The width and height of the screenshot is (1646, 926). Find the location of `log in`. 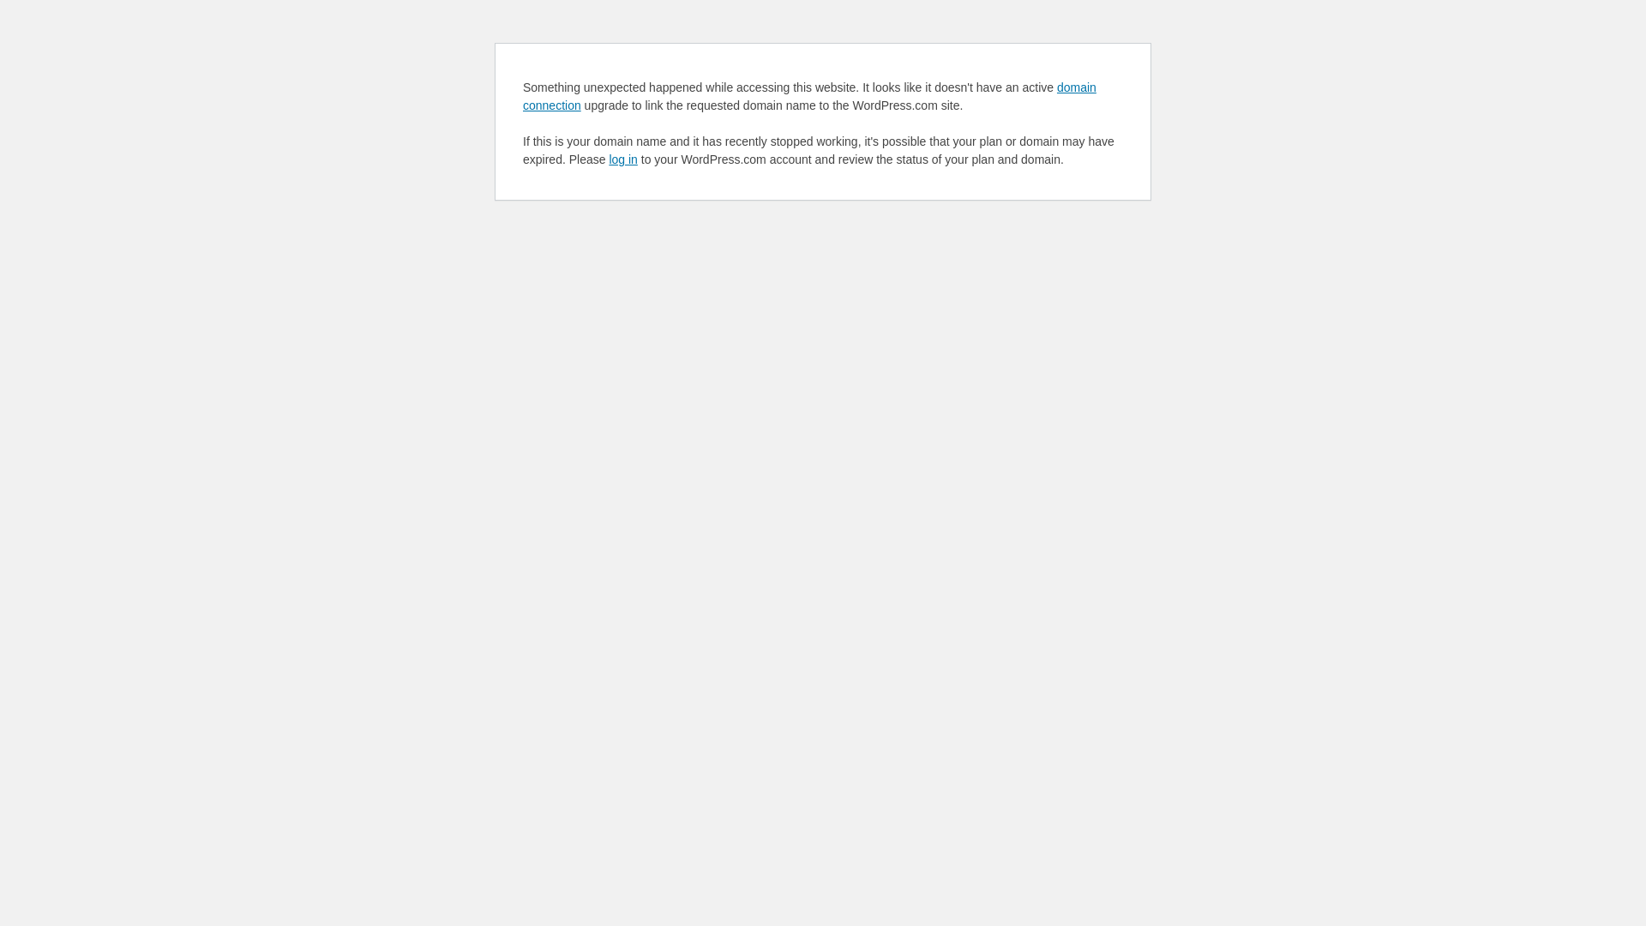

log in is located at coordinates (622, 159).